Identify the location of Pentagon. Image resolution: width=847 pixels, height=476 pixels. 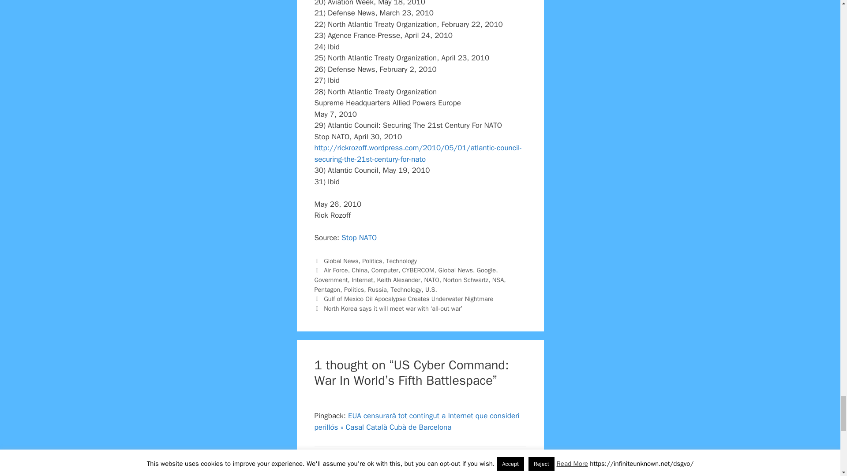
(327, 290).